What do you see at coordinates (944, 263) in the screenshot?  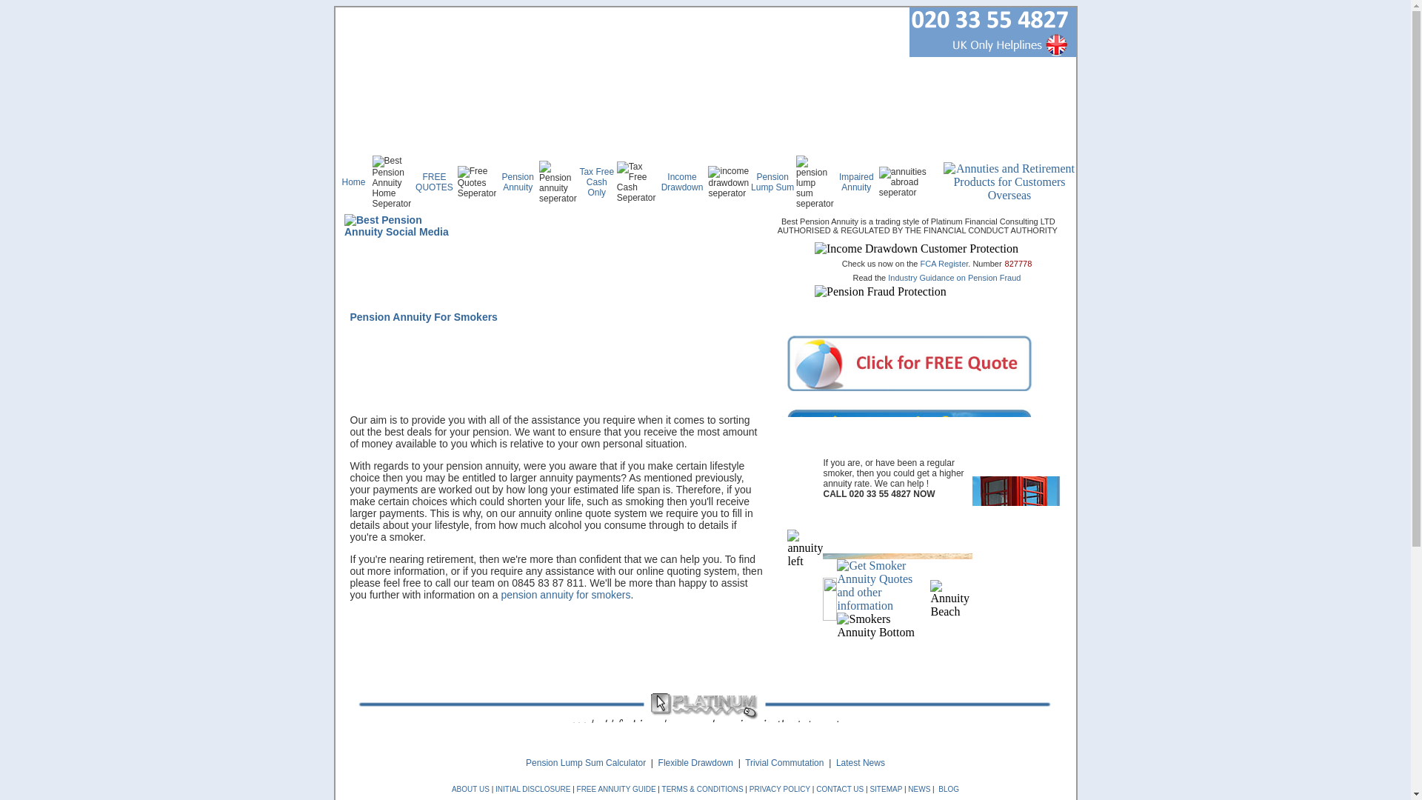 I see `FCA Register` at bounding box center [944, 263].